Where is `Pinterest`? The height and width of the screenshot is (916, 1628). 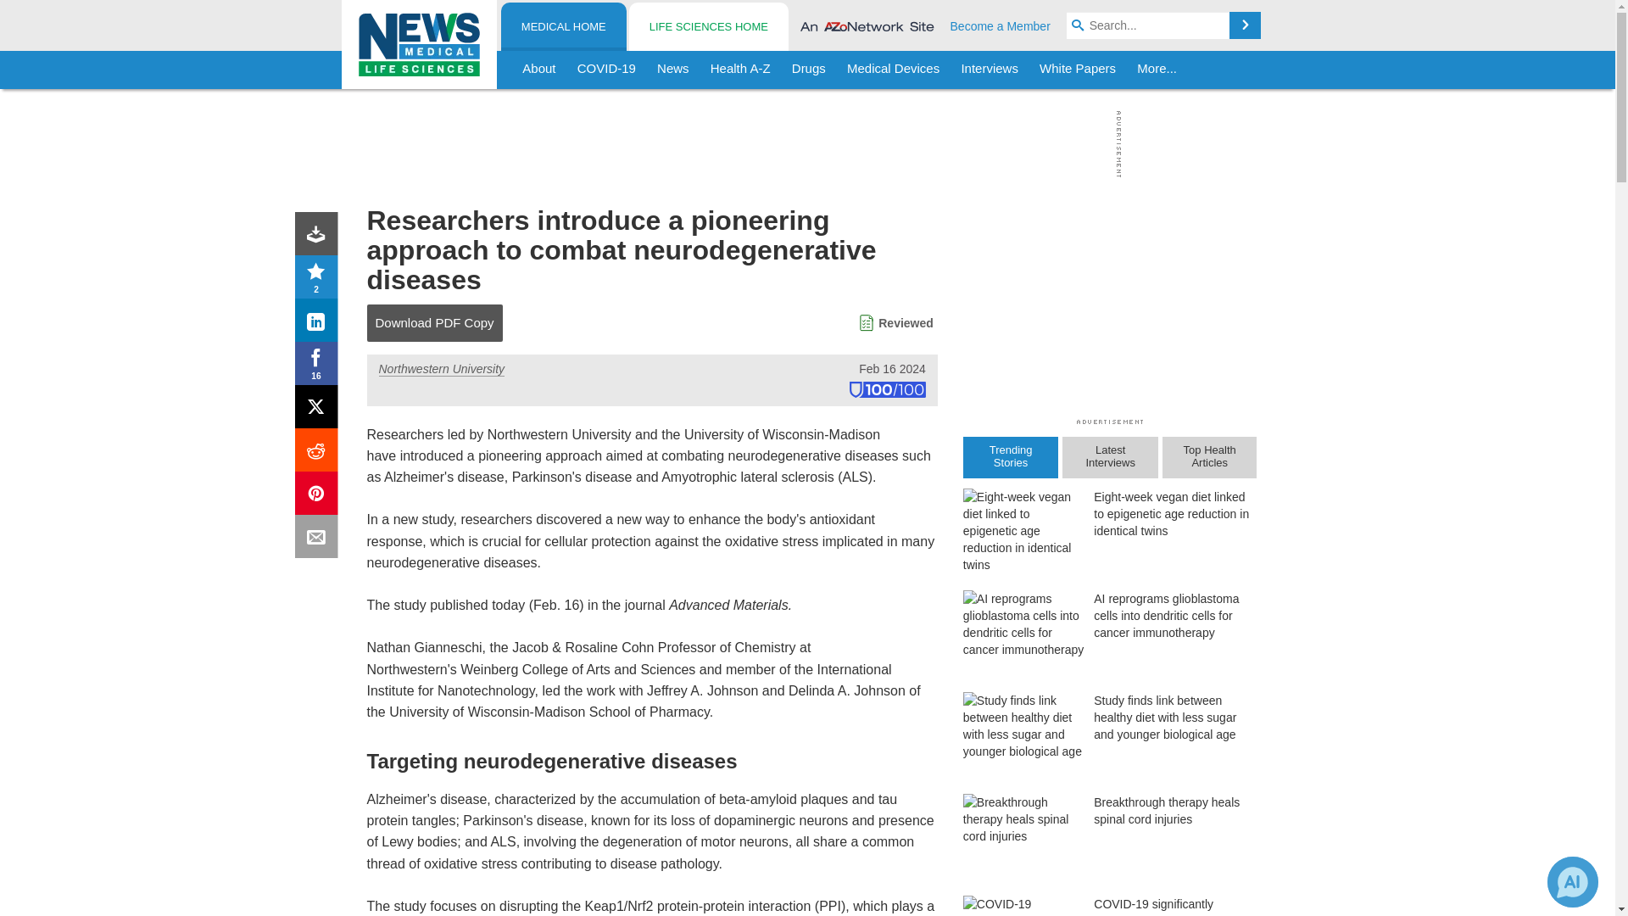
Pinterest is located at coordinates (320, 497).